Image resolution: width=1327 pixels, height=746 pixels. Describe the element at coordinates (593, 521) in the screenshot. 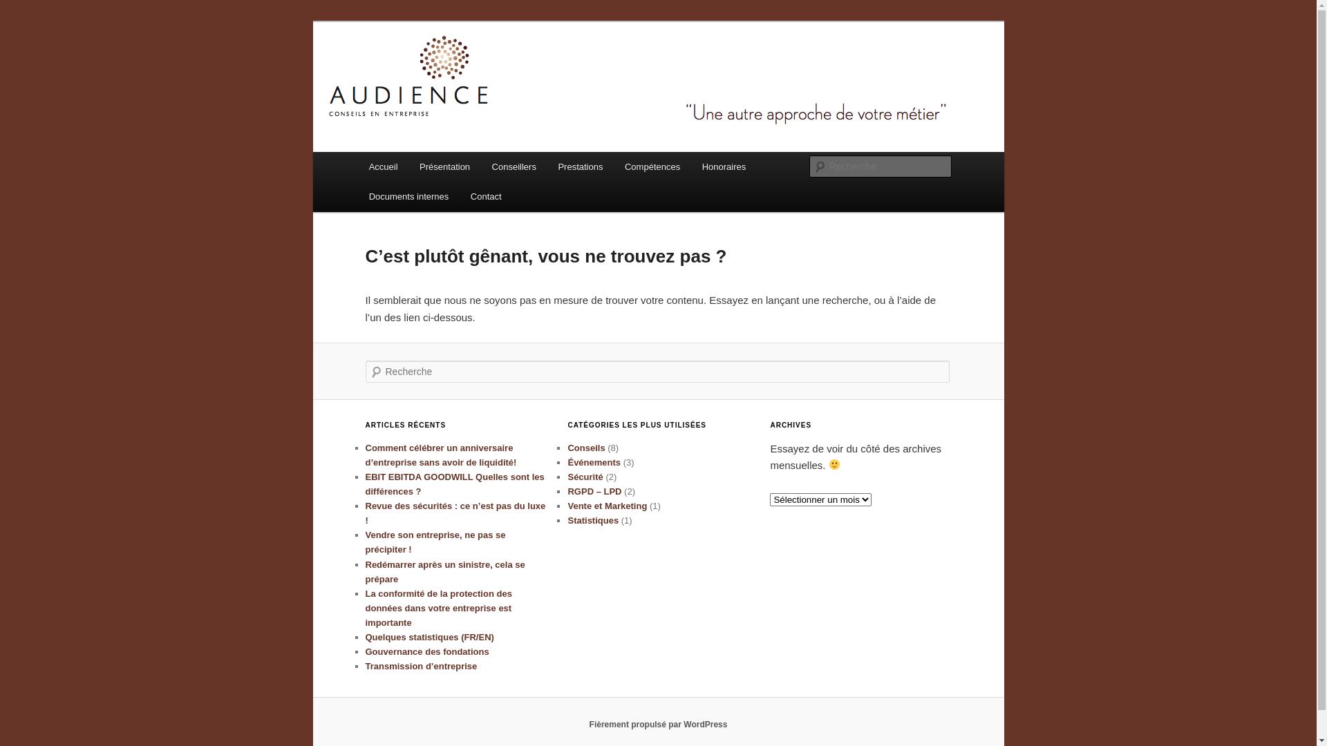

I see `Statistiques` at that location.